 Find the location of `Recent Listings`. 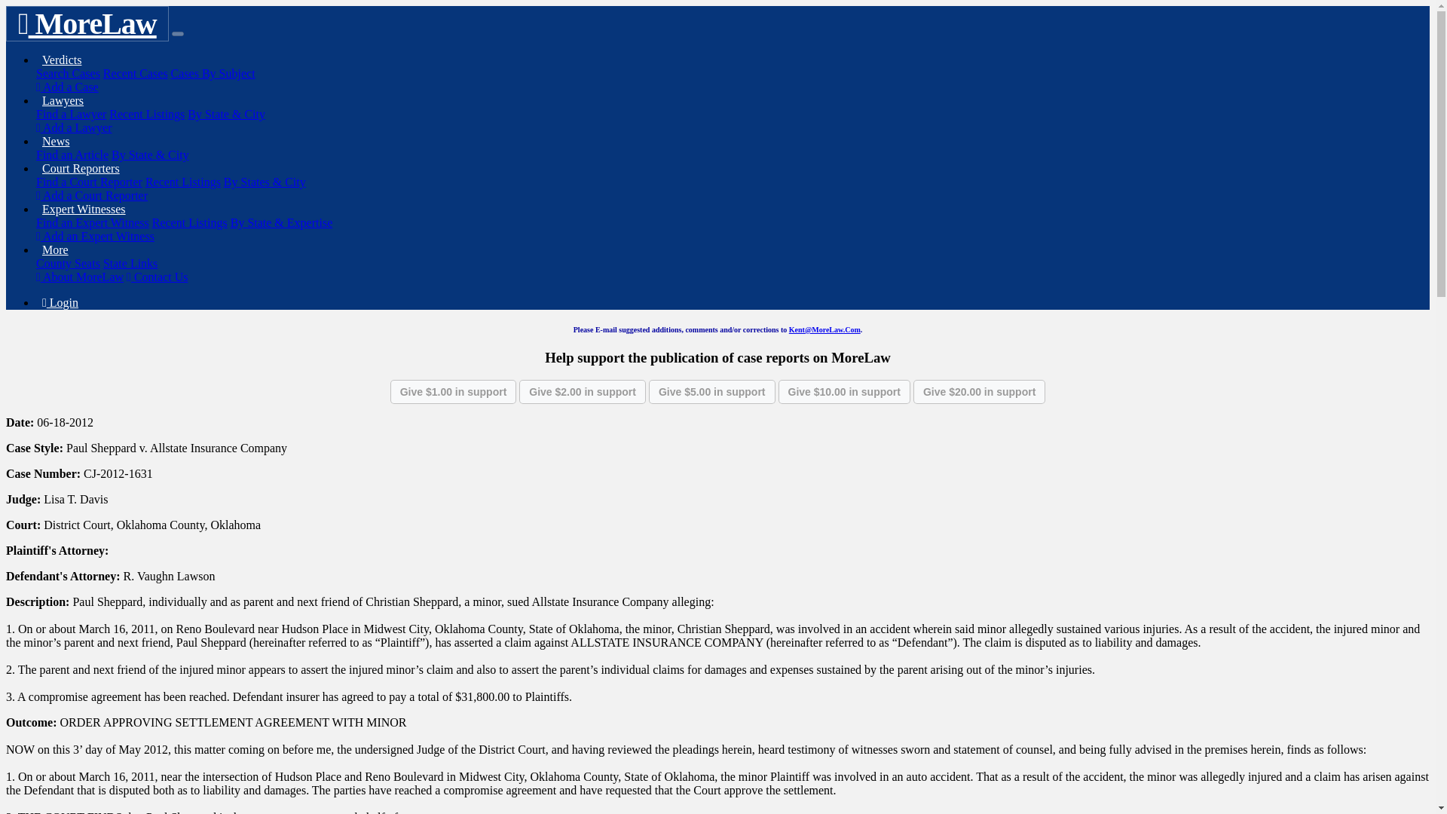

Recent Listings is located at coordinates (147, 113).